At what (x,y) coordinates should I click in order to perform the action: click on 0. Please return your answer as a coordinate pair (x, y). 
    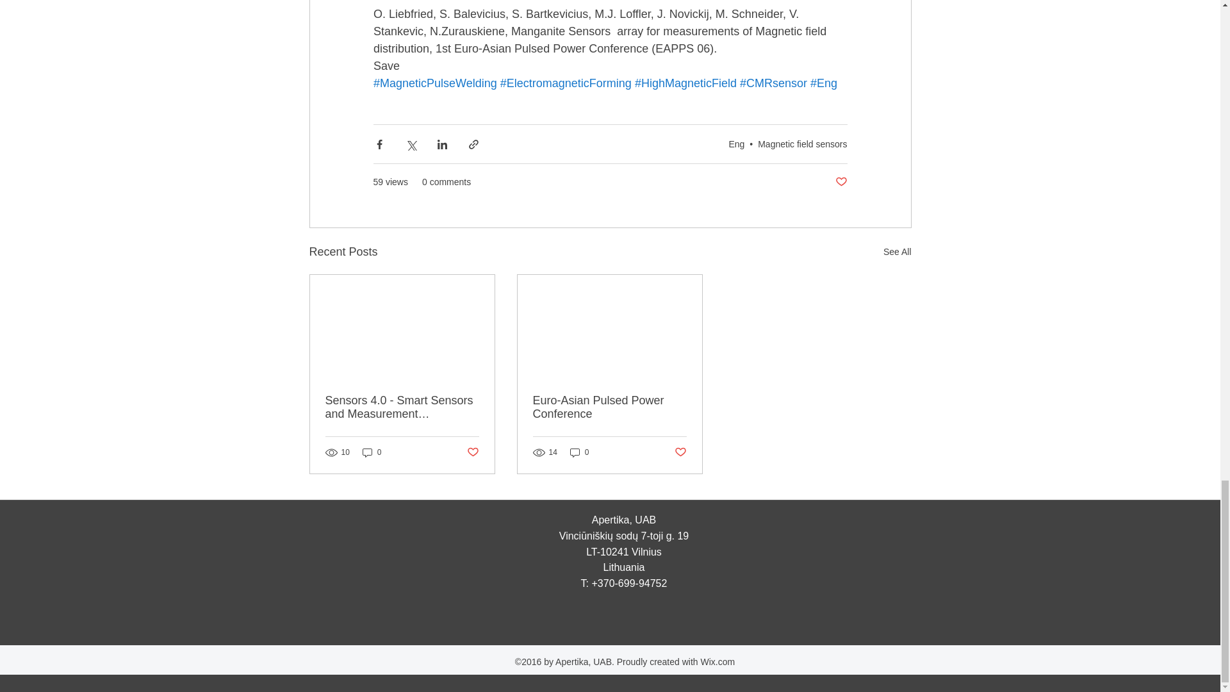
    Looking at the image, I should click on (579, 452).